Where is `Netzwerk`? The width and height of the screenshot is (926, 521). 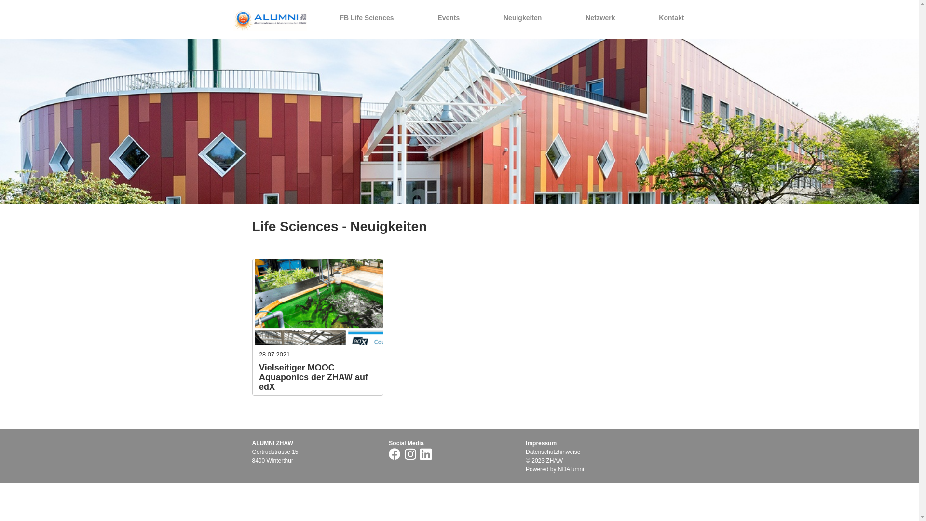
Netzwerk is located at coordinates (600, 18).